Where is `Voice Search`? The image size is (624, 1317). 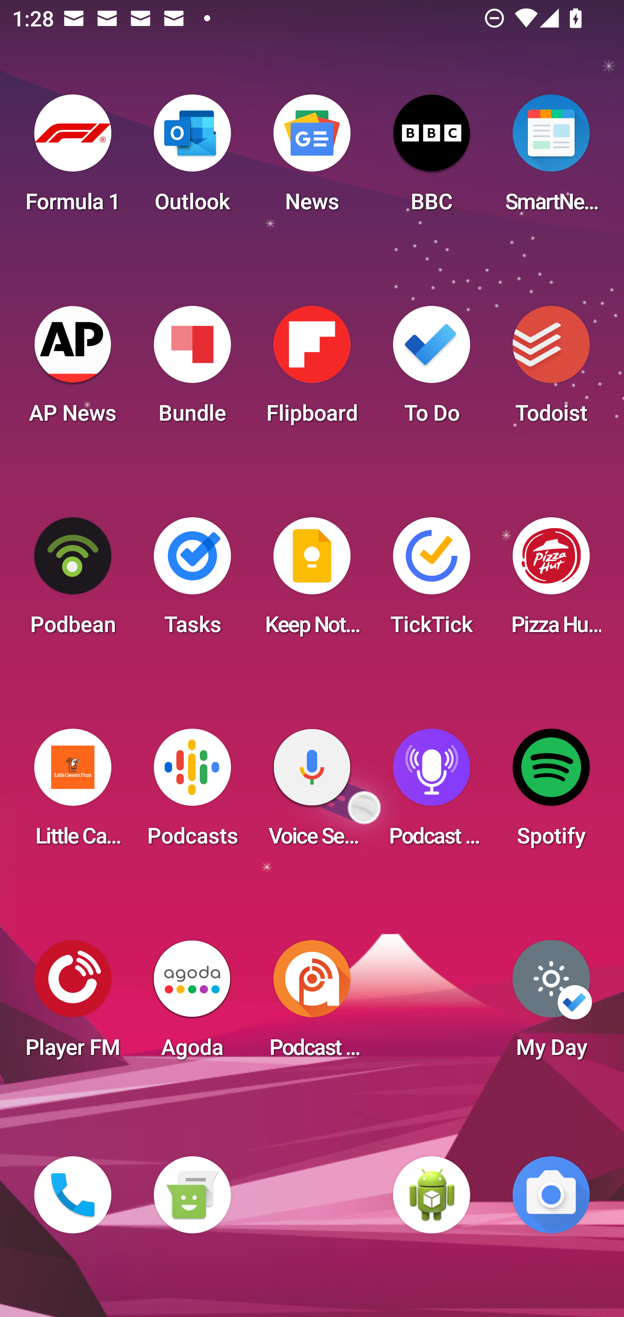 Voice Search is located at coordinates (312, 793).